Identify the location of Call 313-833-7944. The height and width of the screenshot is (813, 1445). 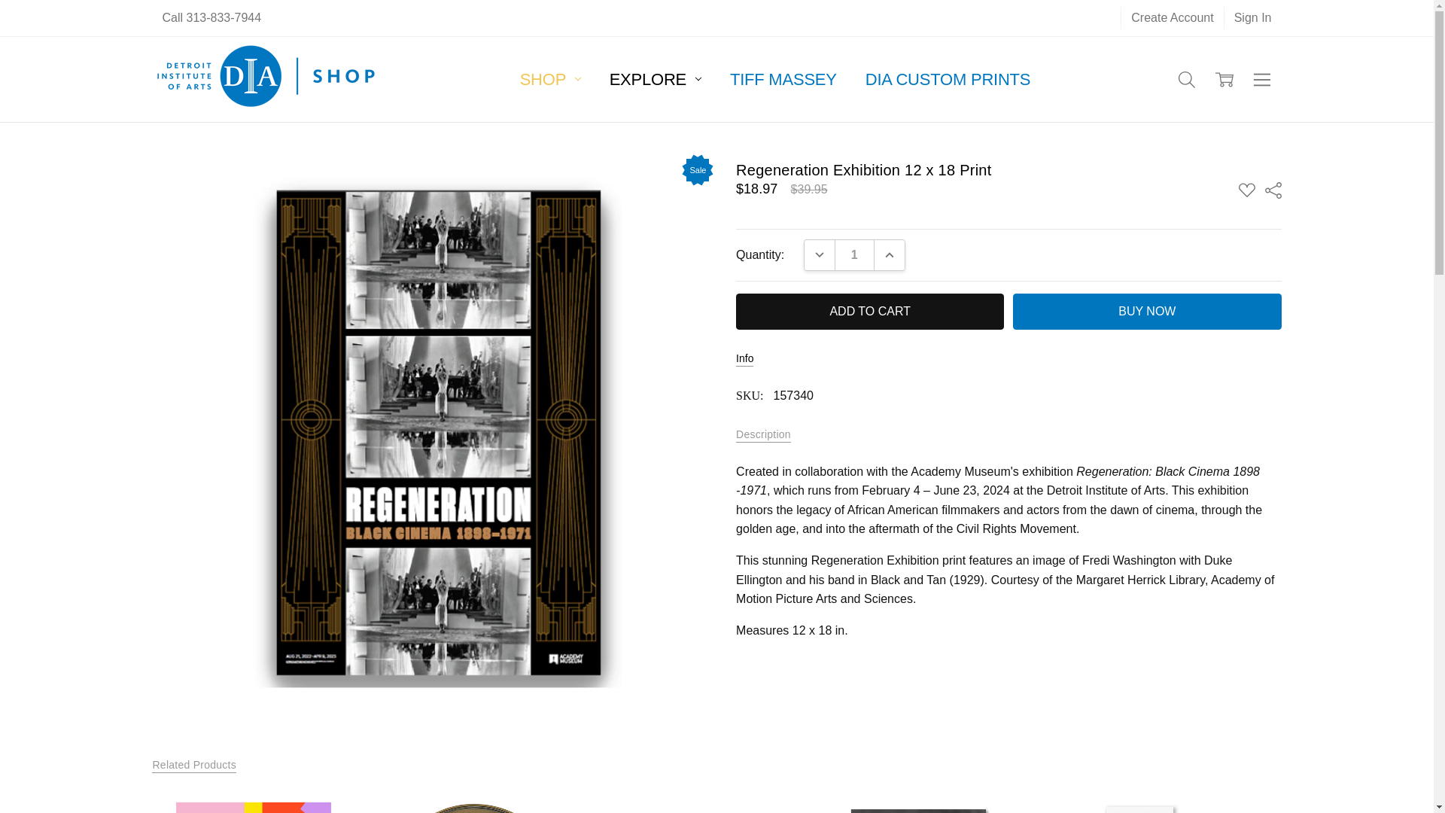
(211, 17).